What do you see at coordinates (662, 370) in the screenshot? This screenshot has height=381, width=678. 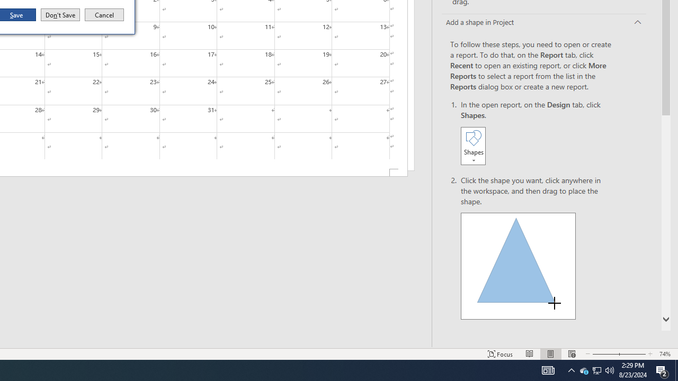 I see `Action Center, 2 new notifications` at bounding box center [662, 370].